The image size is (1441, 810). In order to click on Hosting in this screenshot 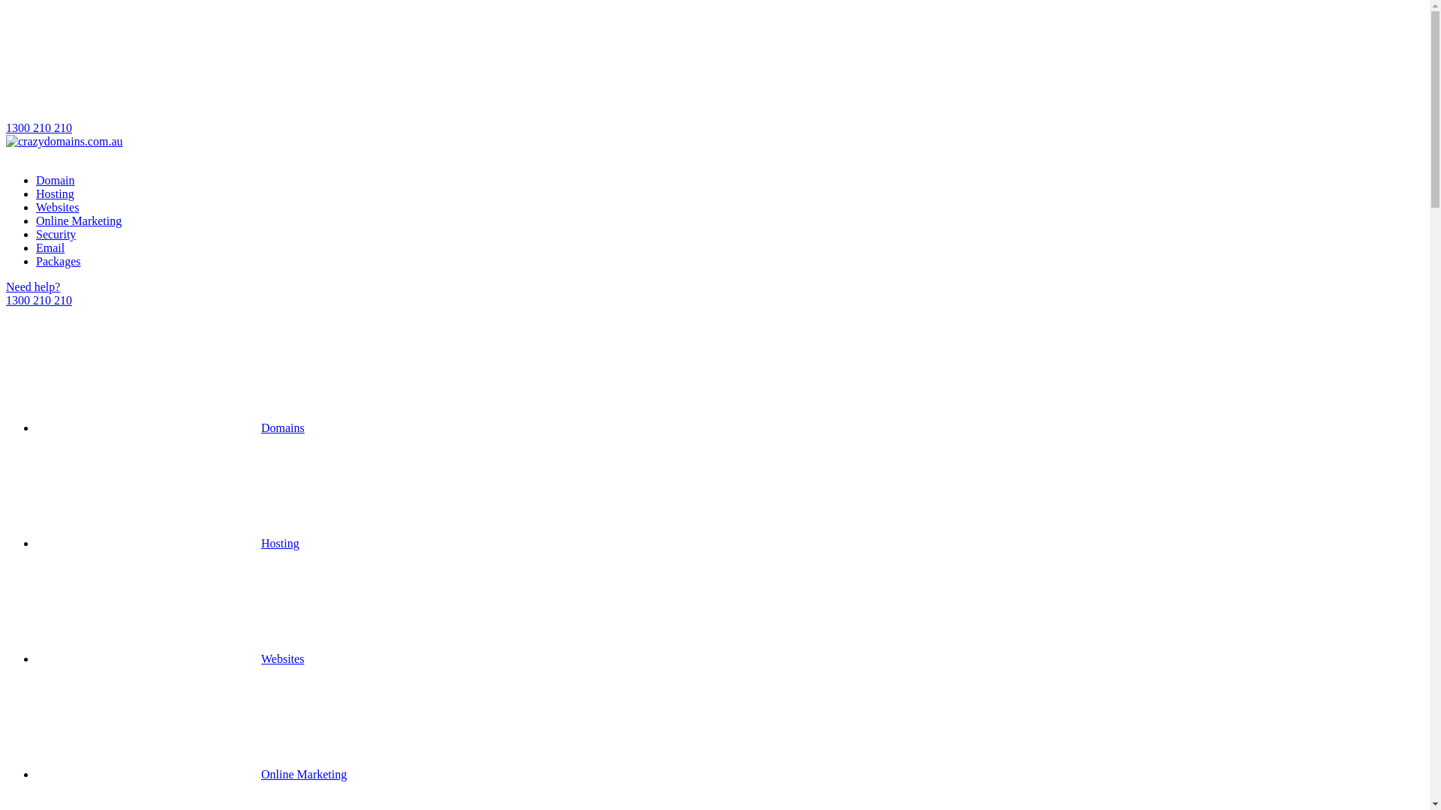, I will do `click(168, 543)`.